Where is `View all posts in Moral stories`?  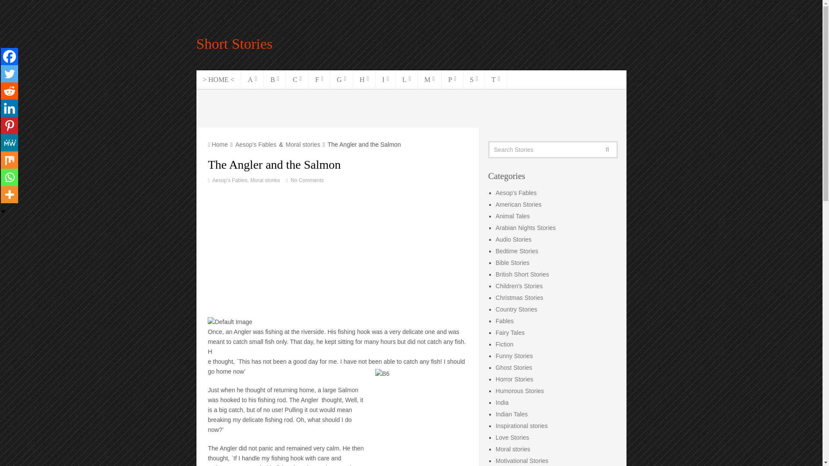 View all posts in Moral stories is located at coordinates (265, 180).